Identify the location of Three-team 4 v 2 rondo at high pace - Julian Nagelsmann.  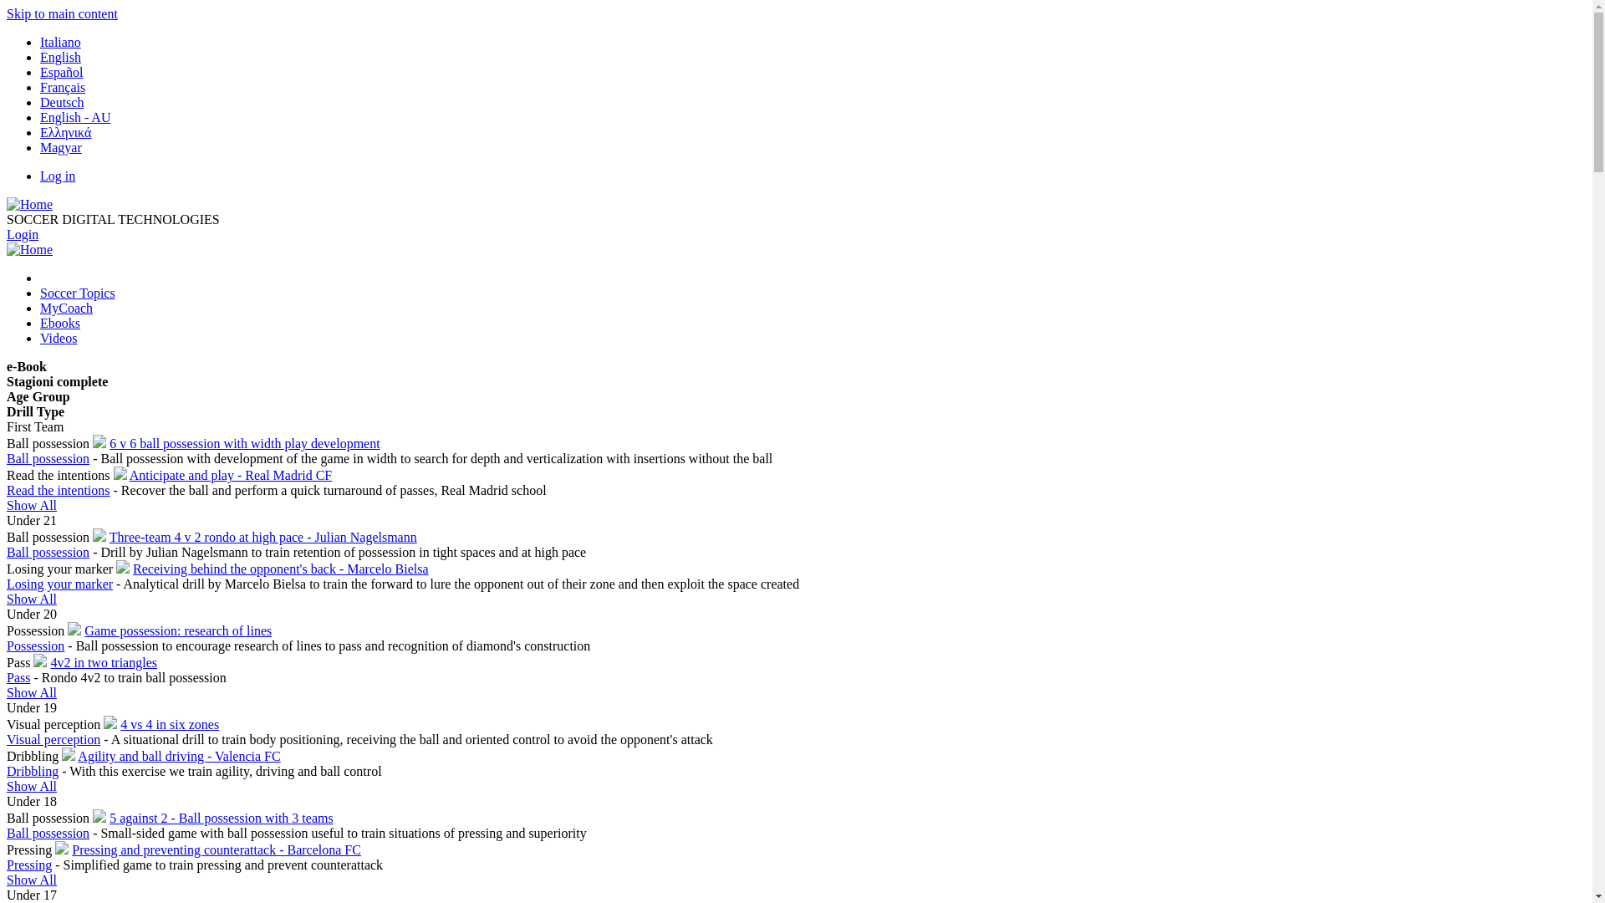
(263, 537).